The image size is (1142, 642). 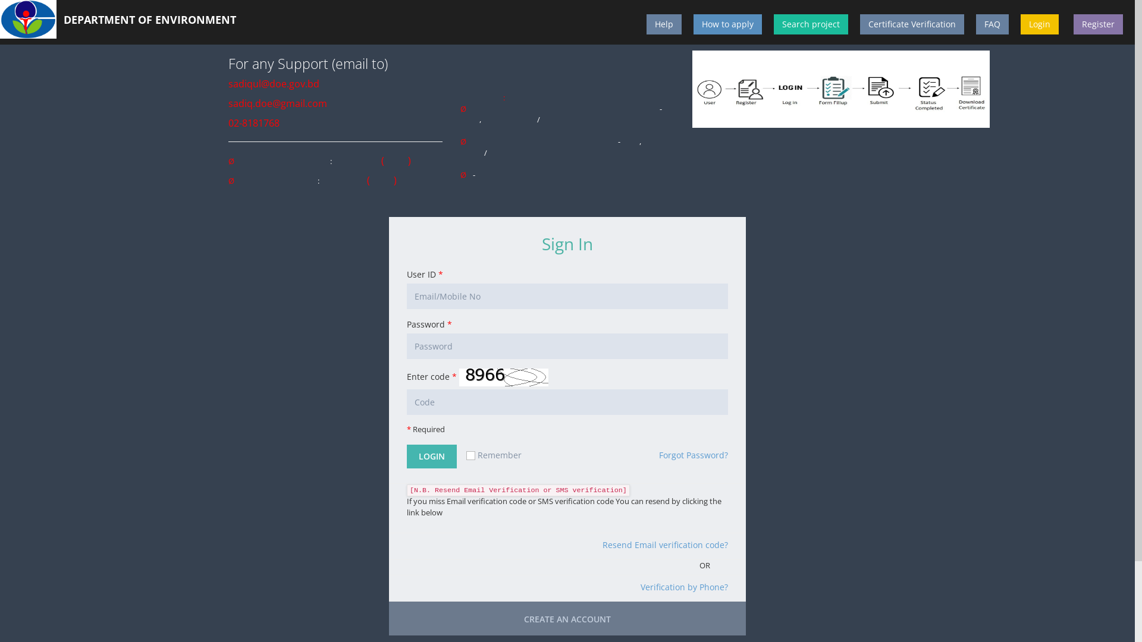 I want to click on How to apply, so click(x=728, y=24).